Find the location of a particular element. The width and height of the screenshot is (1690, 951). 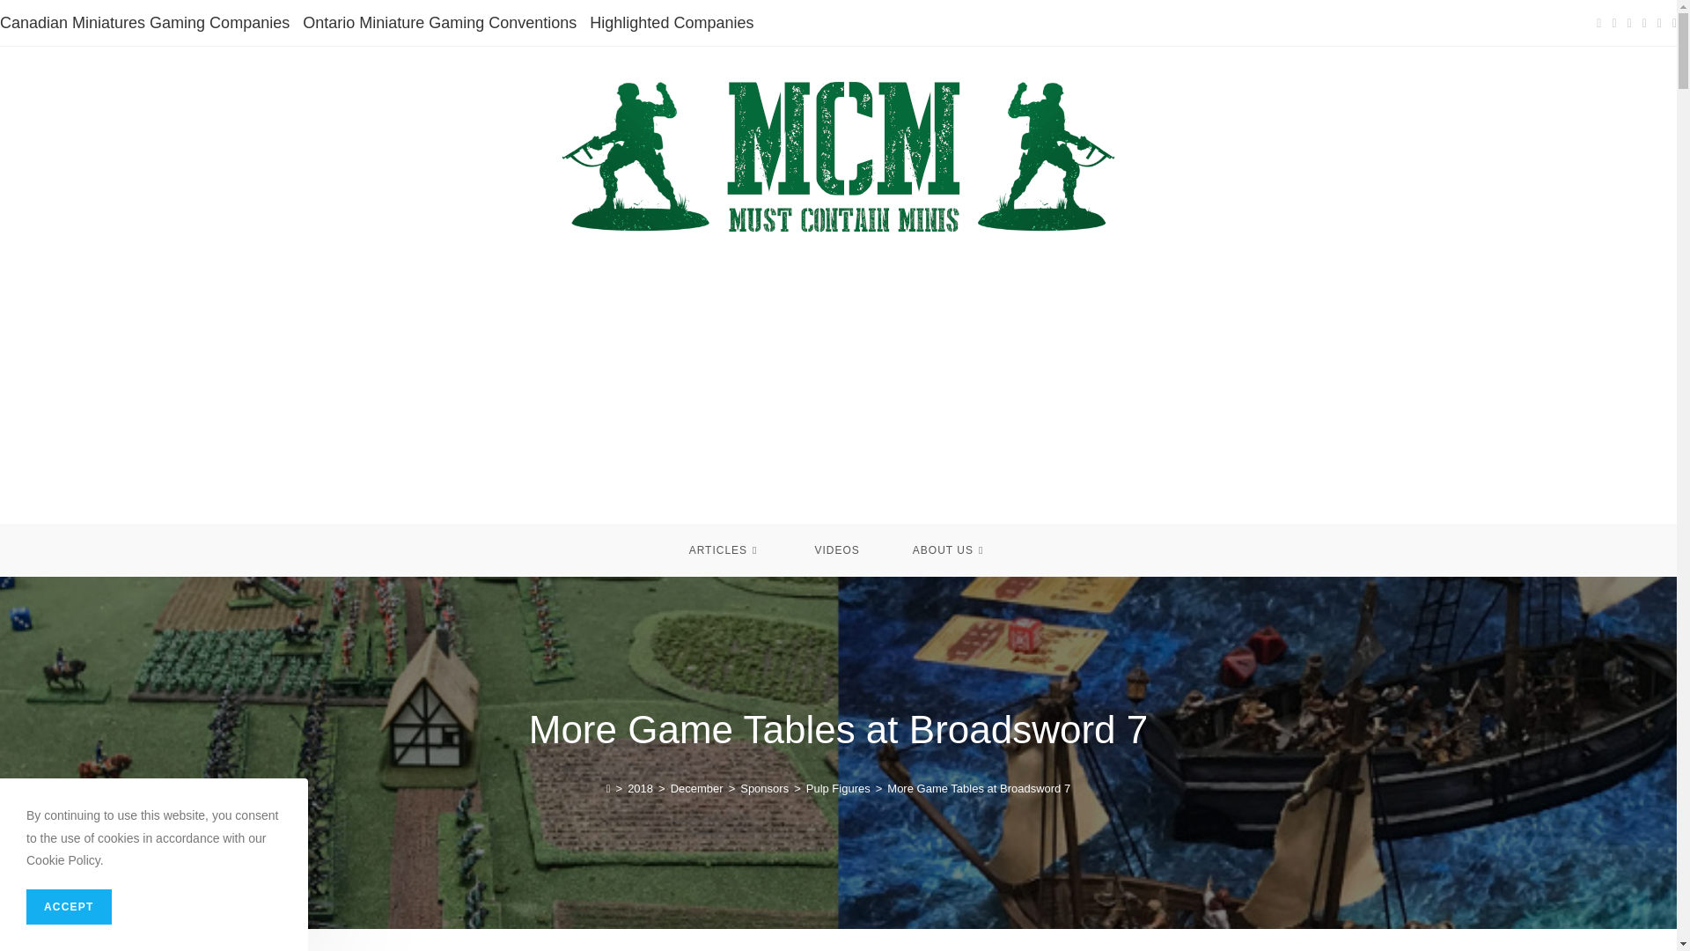

ABOUT US is located at coordinates (951, 549).